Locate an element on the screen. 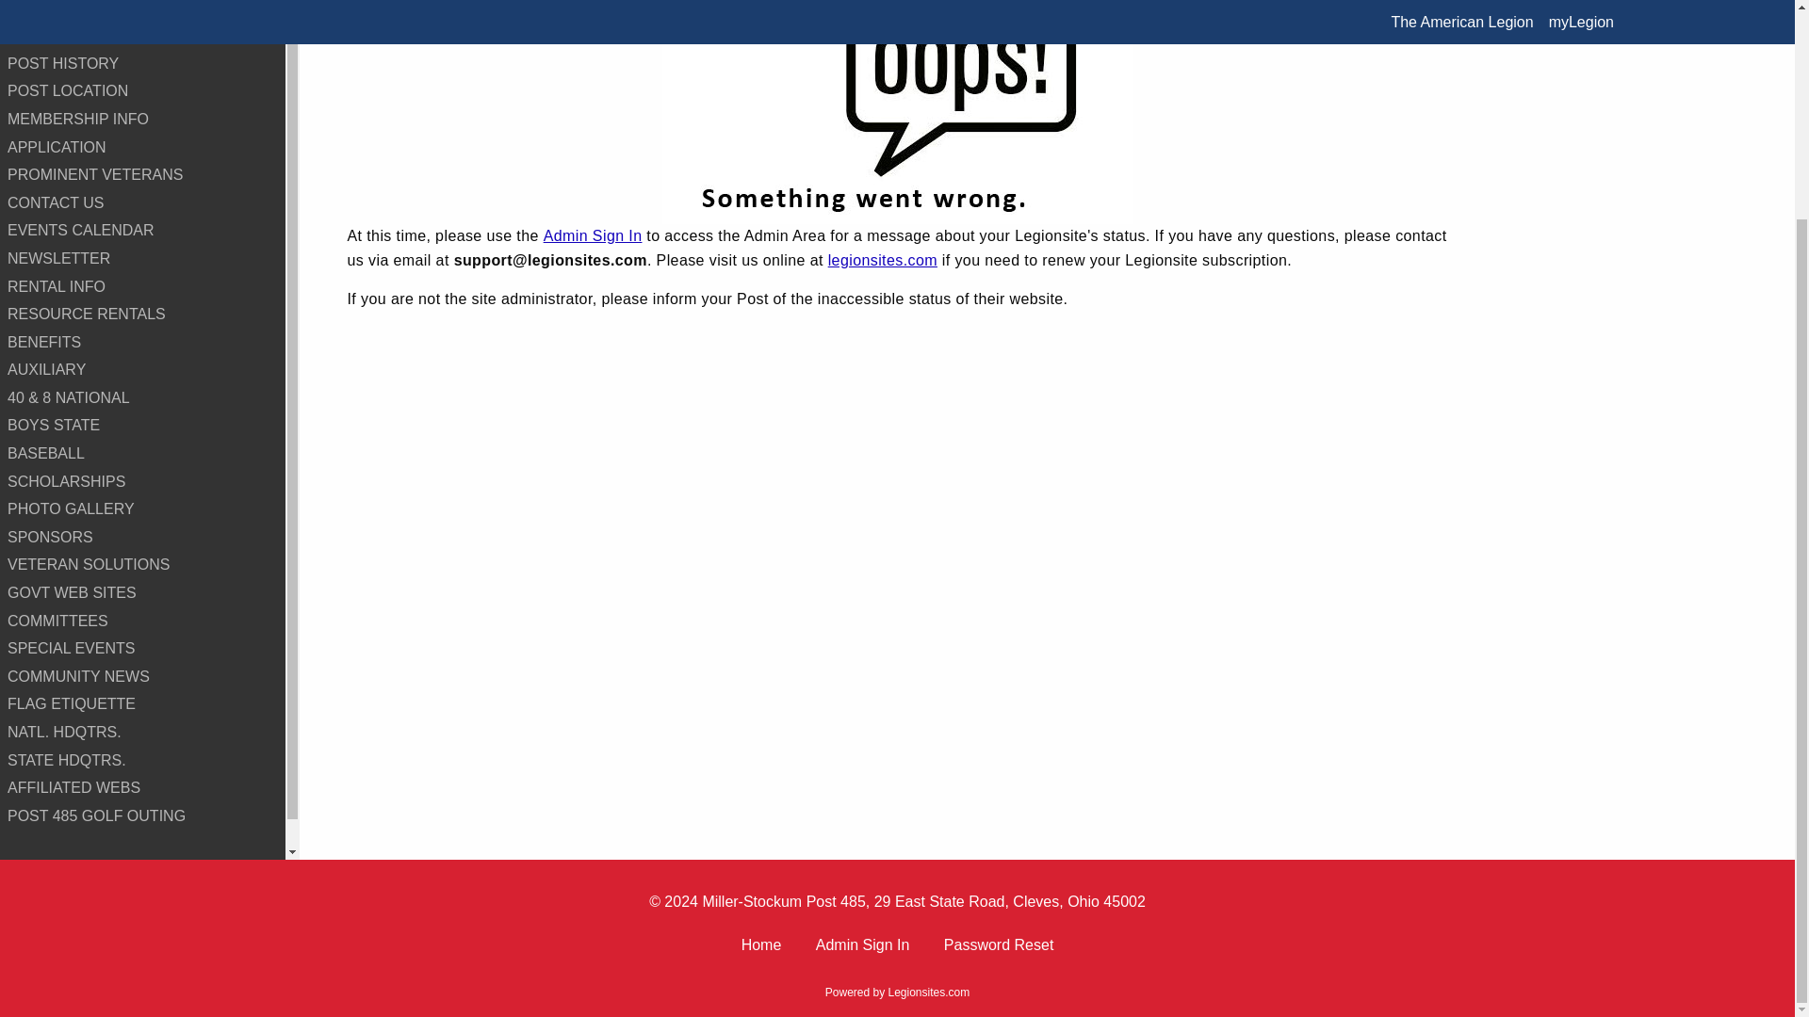 This screenshot has width=1809, height=1017. AUXILIARY is located at coordinates (143, 370).